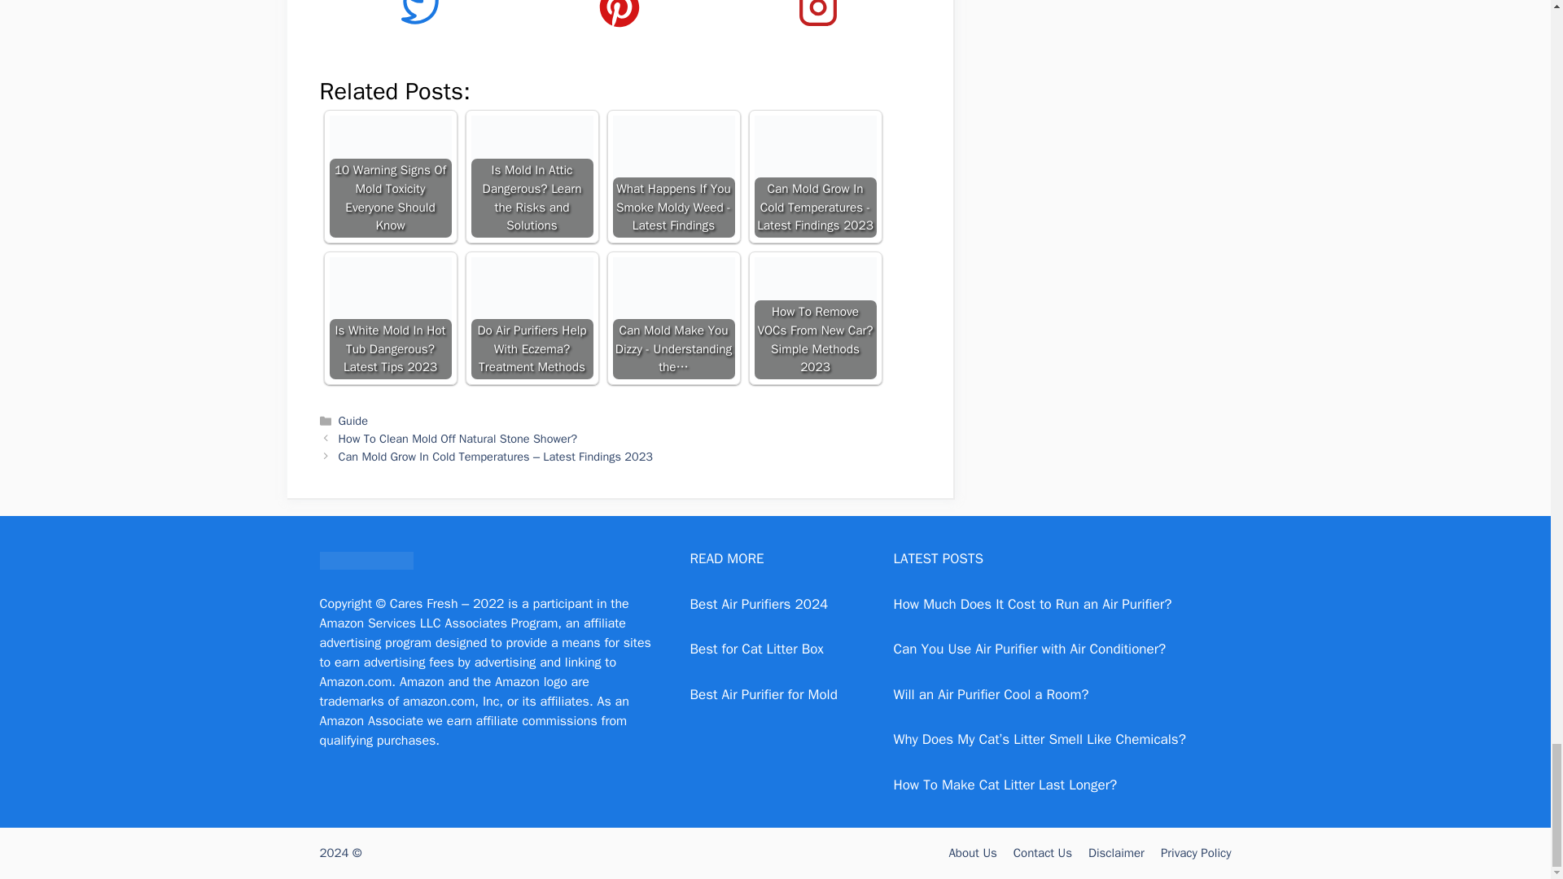 The image size is (1563, 879). I want to click on What Happens If You Smoke Moldy Weed - Latest Findings, so click(673, 176).